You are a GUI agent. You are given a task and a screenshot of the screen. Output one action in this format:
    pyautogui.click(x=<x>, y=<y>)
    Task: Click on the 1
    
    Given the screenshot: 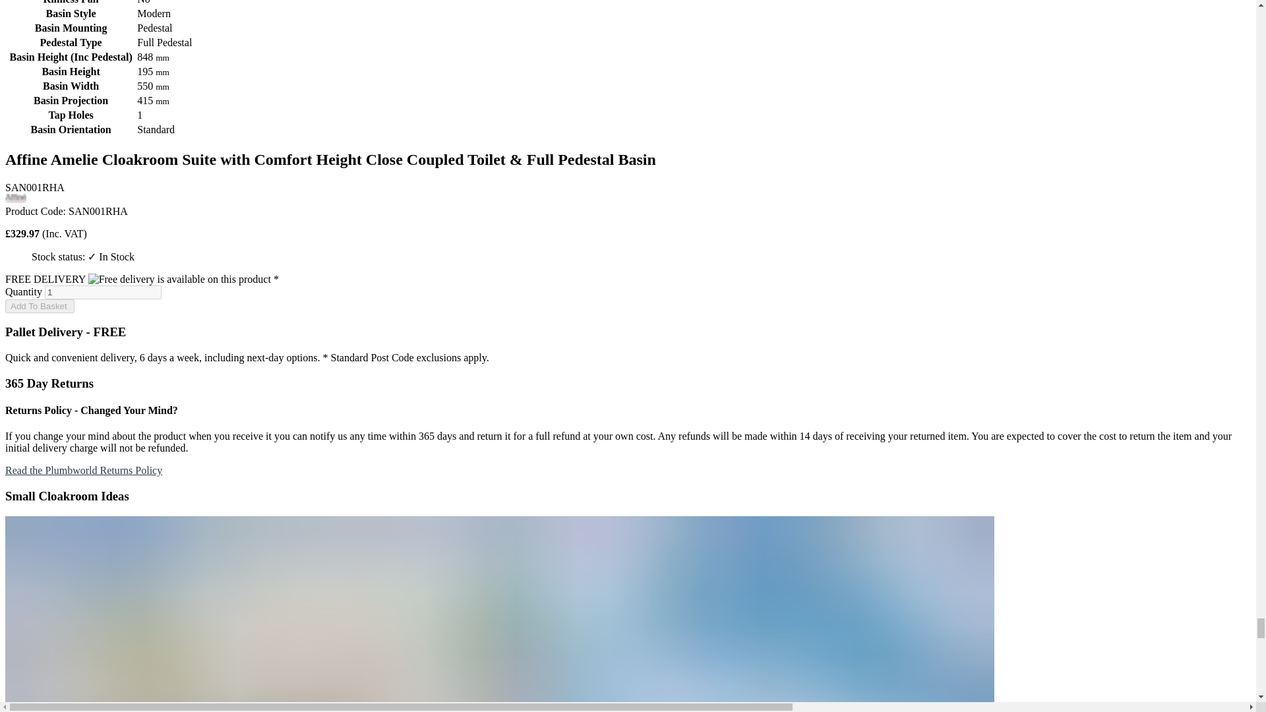 What is the action you would take?
    pyautogui.click(x=103, y=292)
    